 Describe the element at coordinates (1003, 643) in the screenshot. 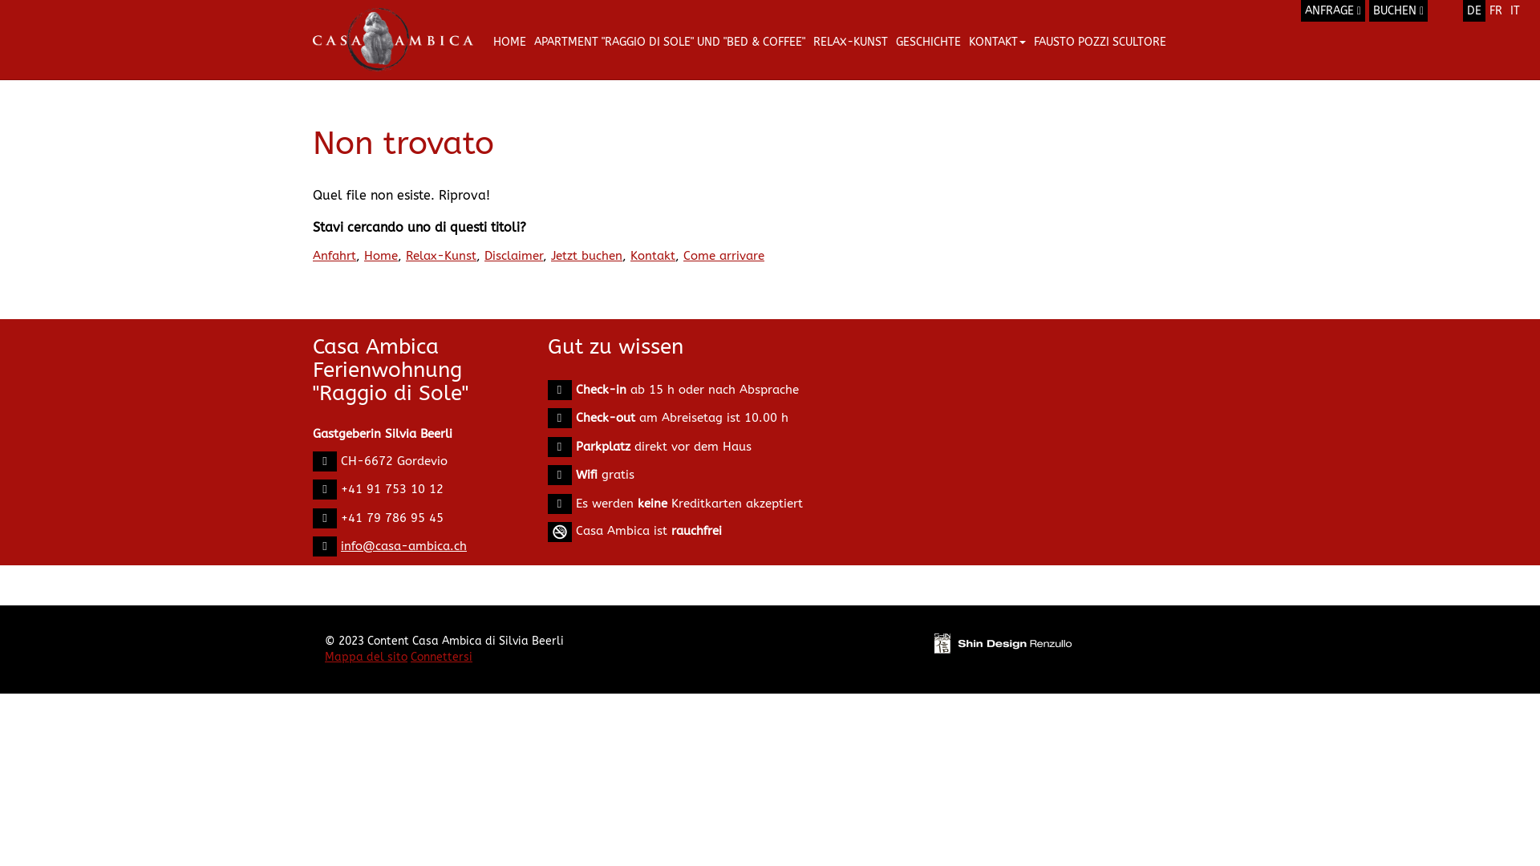

I see `Shin Design Renzullo` at that location.